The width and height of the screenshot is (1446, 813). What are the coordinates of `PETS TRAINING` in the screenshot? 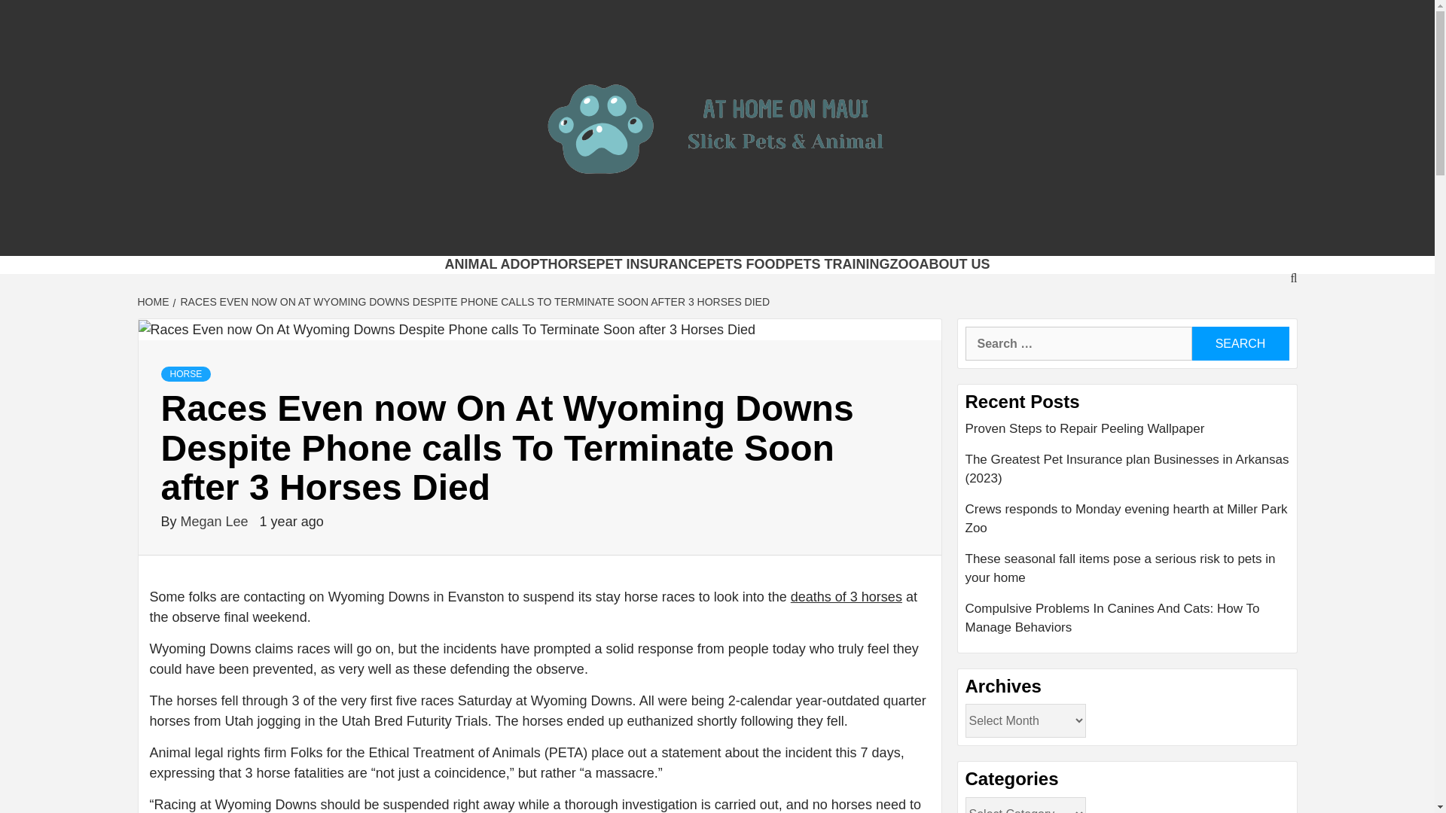 It's located at (837, 263).